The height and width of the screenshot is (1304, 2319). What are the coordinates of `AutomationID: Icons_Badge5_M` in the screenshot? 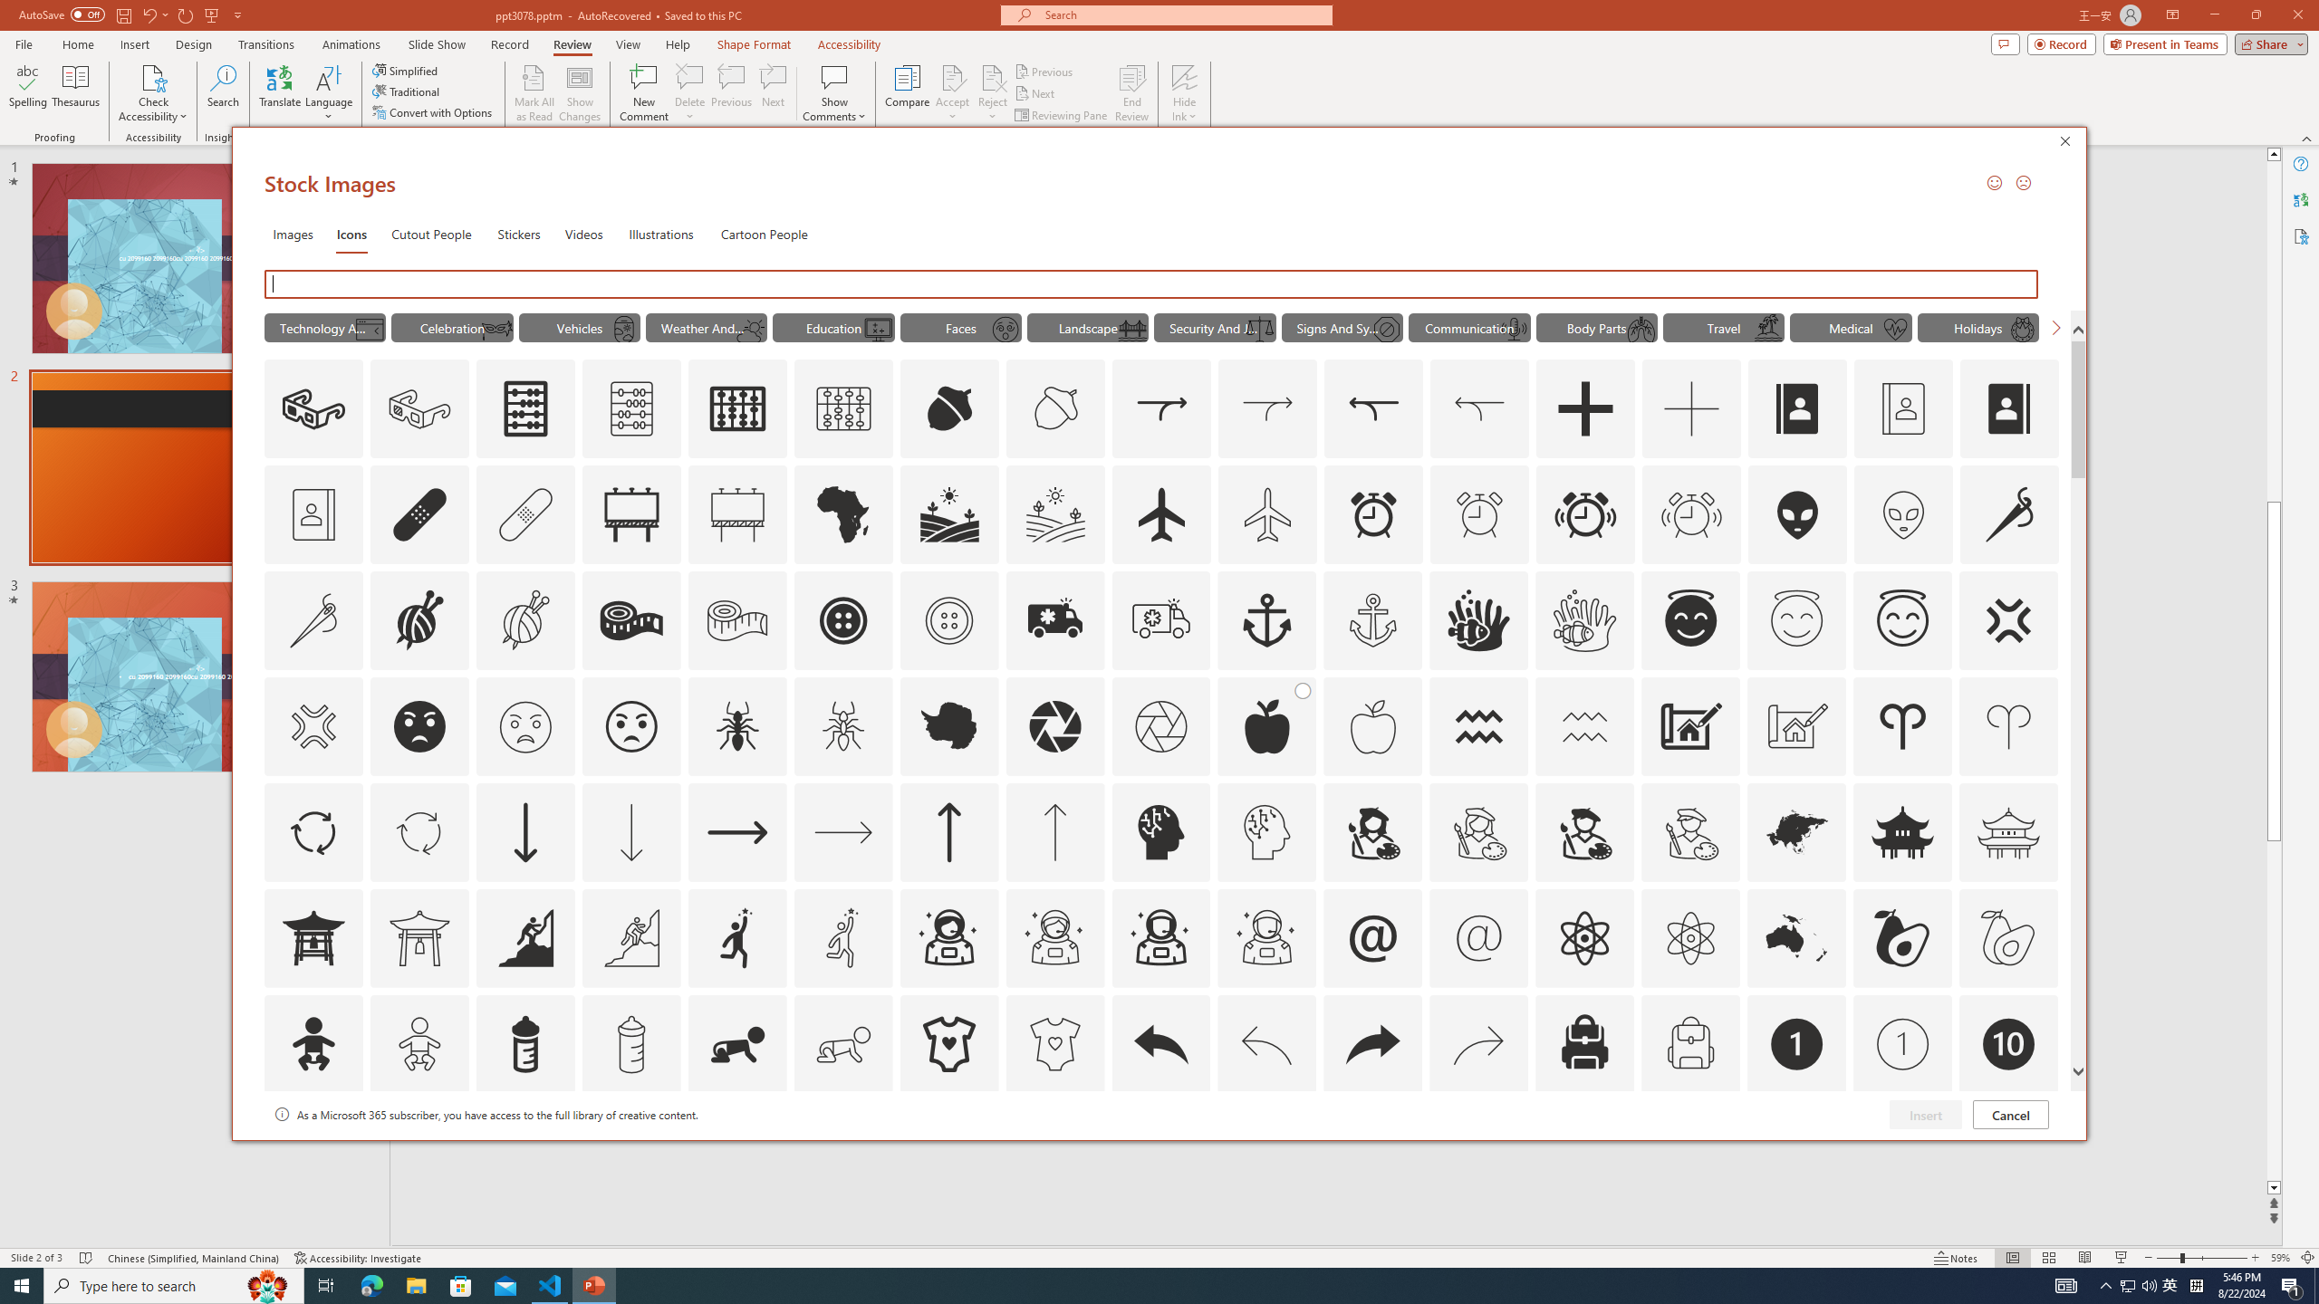 It's located at (1161, 1150).